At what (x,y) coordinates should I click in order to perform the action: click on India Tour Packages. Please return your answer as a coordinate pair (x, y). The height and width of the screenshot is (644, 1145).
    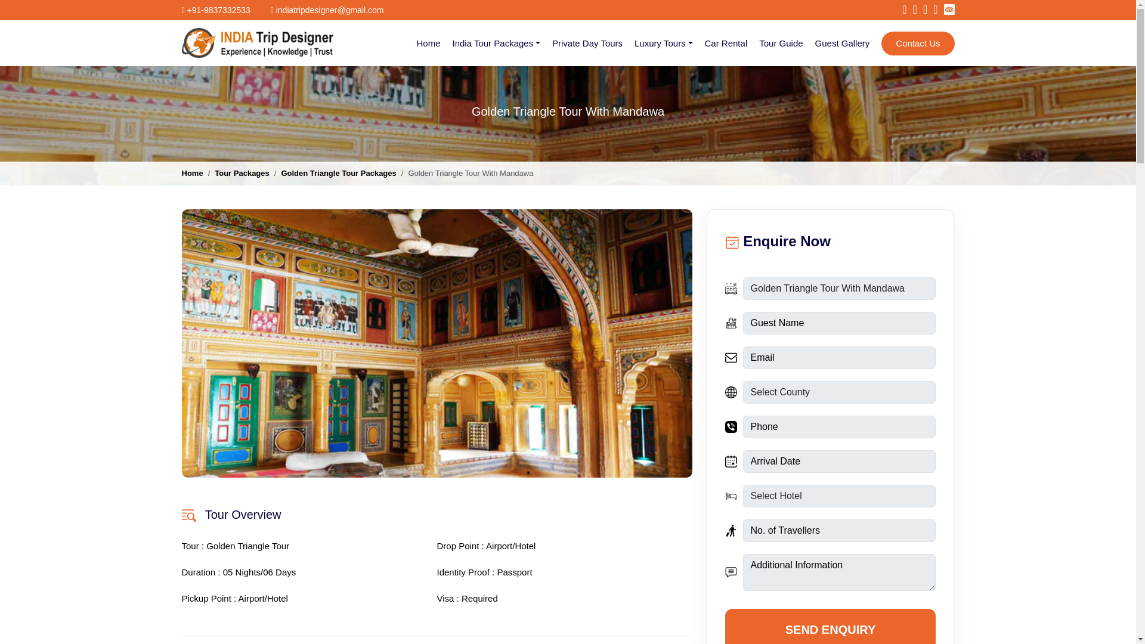
    Looking at the image, I should click on (496, 43).